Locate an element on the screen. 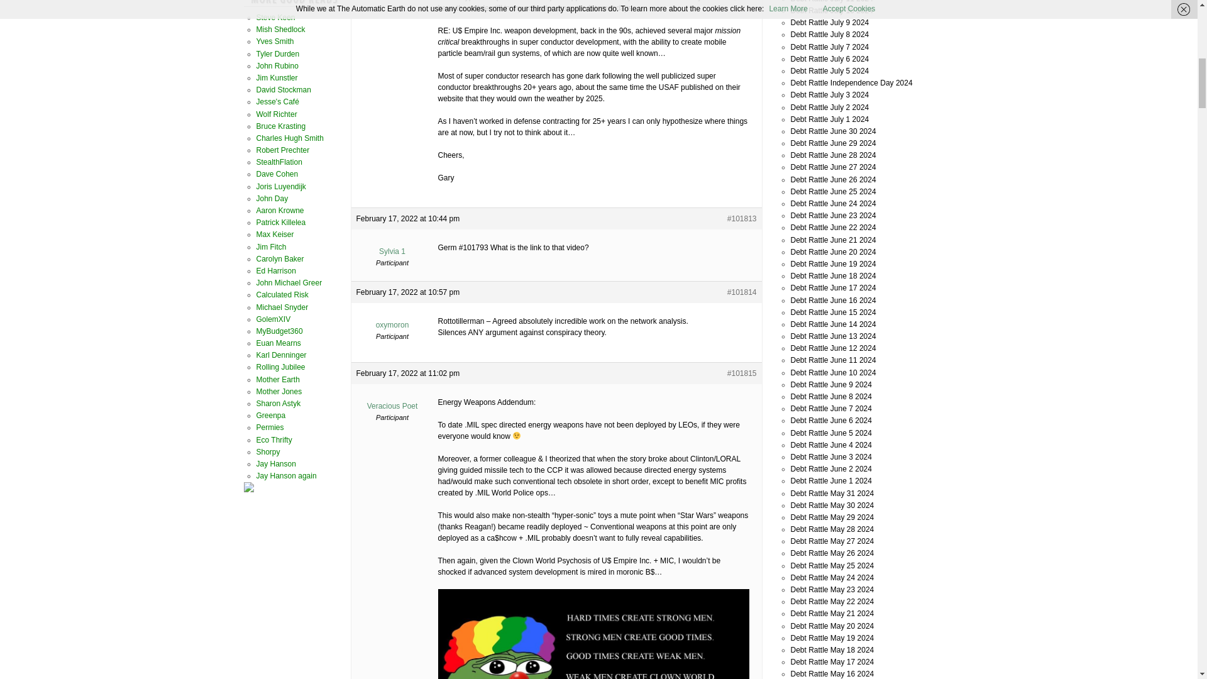 This screenshot has width=1207, height=679. View oxymoron's profile is located at coordinates (392, 319).